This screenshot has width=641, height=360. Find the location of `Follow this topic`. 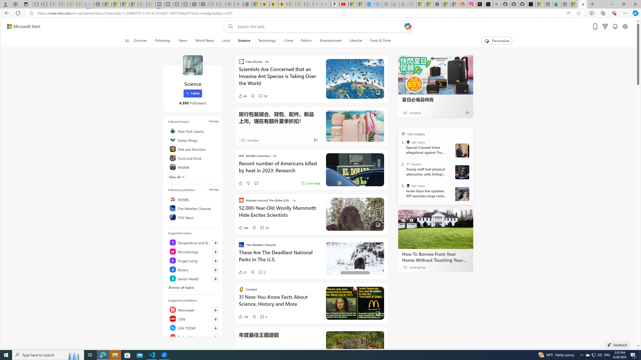

Follow this topic is located at coordinates (215, 279).